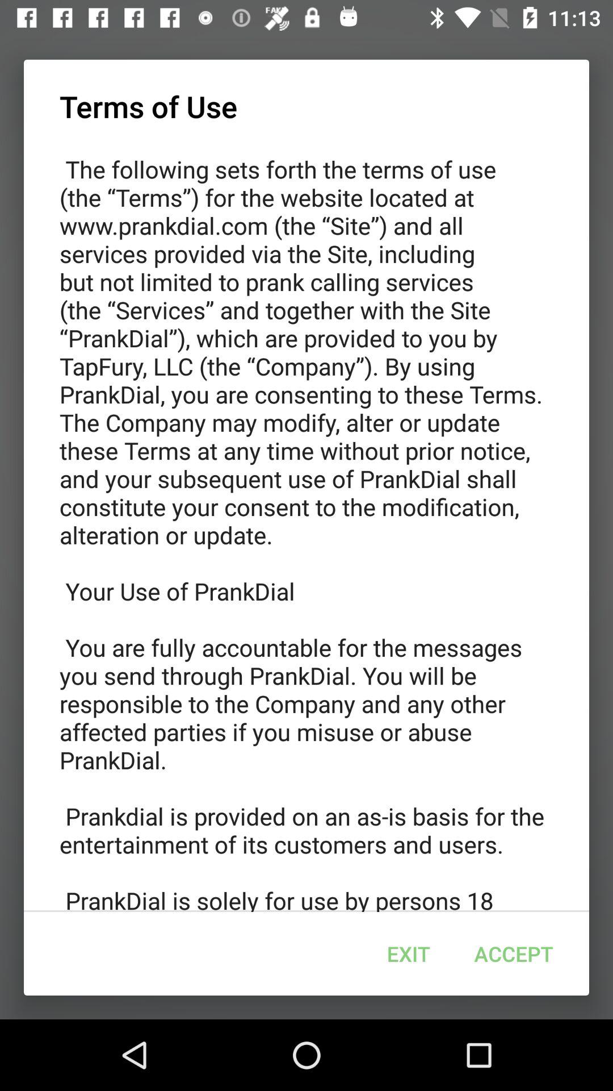  What do you see at coordinates (513, 953) in the screenshot?
I see `launch accept` at bounding box center [513, 953].